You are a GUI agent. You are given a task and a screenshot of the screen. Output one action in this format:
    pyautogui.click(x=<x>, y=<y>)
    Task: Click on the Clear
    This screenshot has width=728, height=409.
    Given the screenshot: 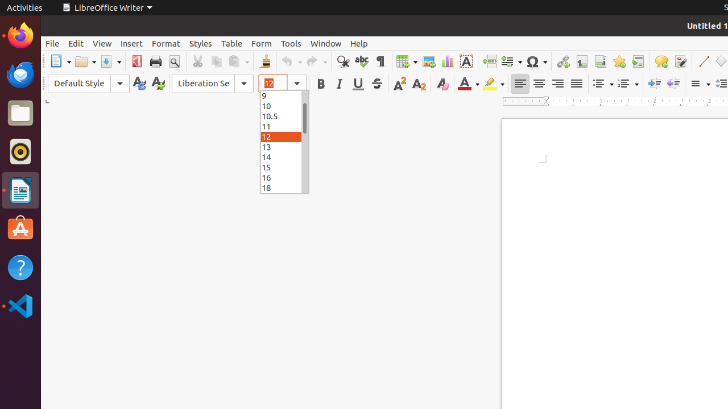 What is the action you would take?
    pyautogui.click(x=442, y=84)
    